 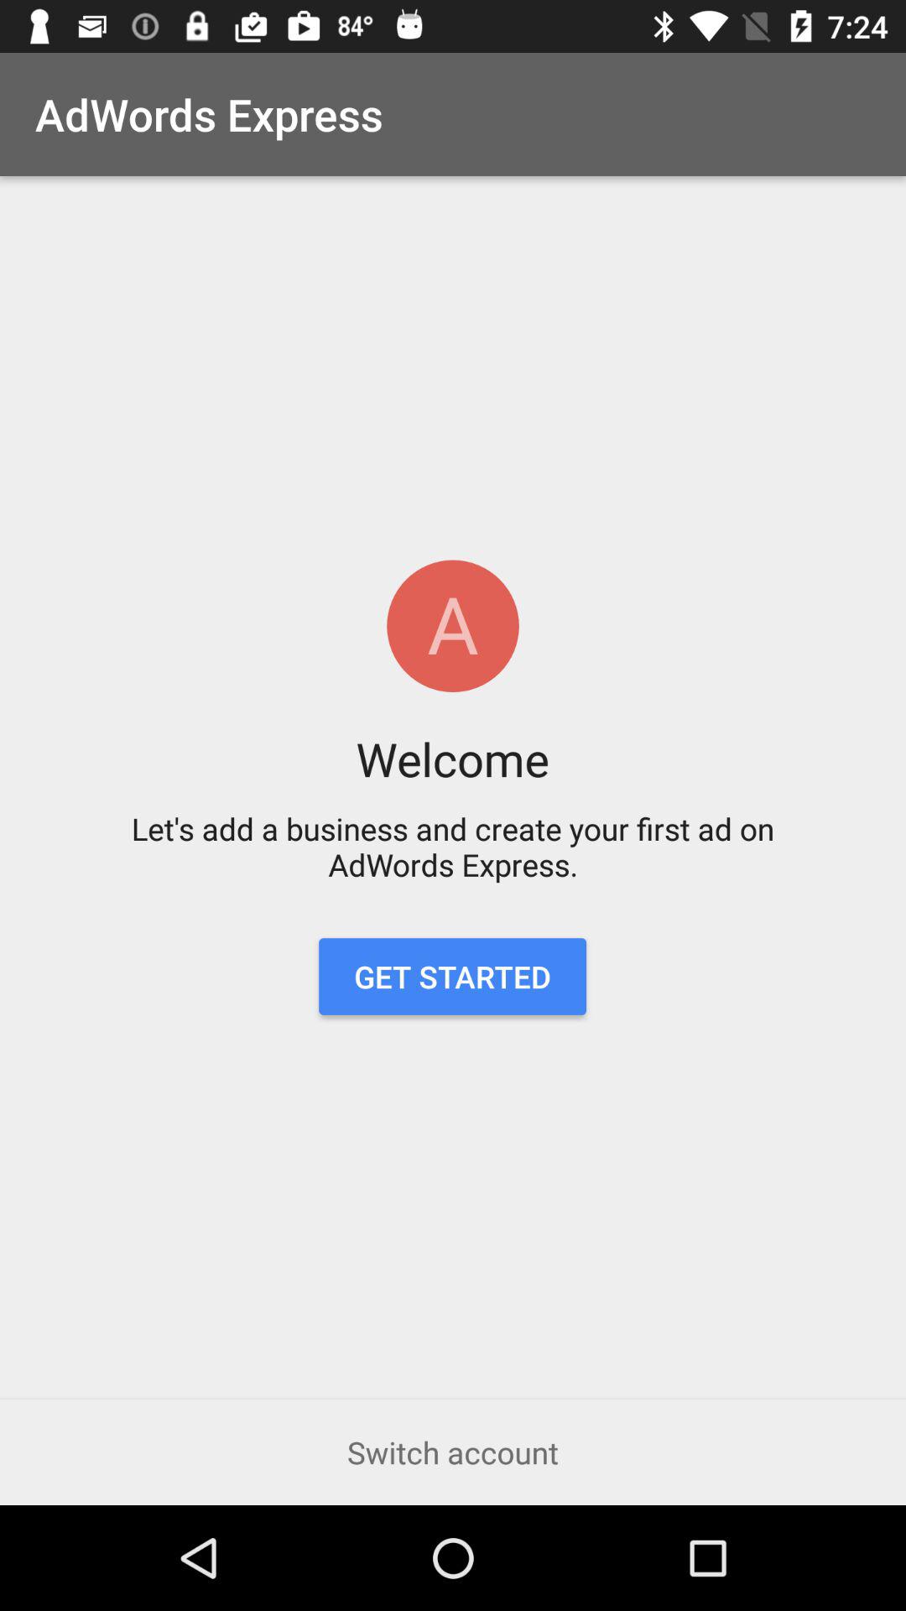 I want to click on launch the icon below the get started icon, so click(x=453, y=1452).